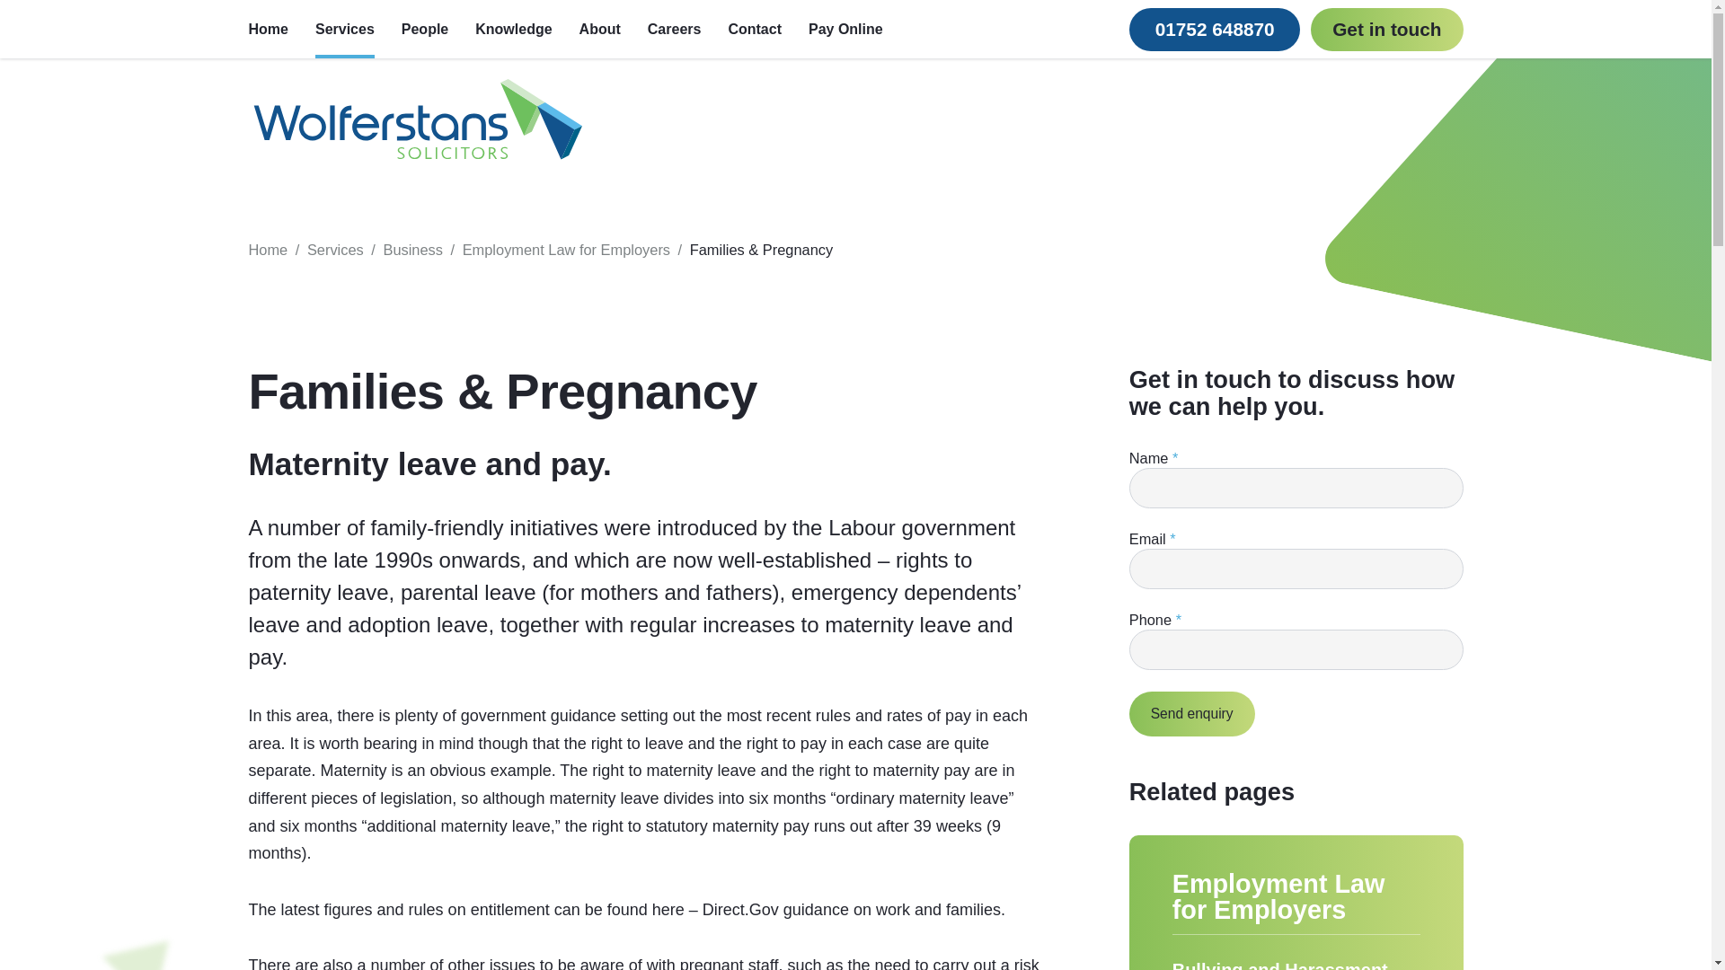 Image resolution: width=1725 pixels, height=970 pixels. What do you see at coordinates (268, 250) in the screenshot?
I see `Home` at bounding box center [268, 250].